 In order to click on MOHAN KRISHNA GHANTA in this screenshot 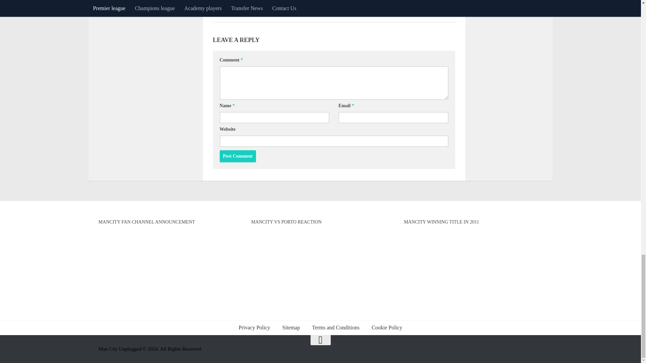, I will do `click(252, 13)`.